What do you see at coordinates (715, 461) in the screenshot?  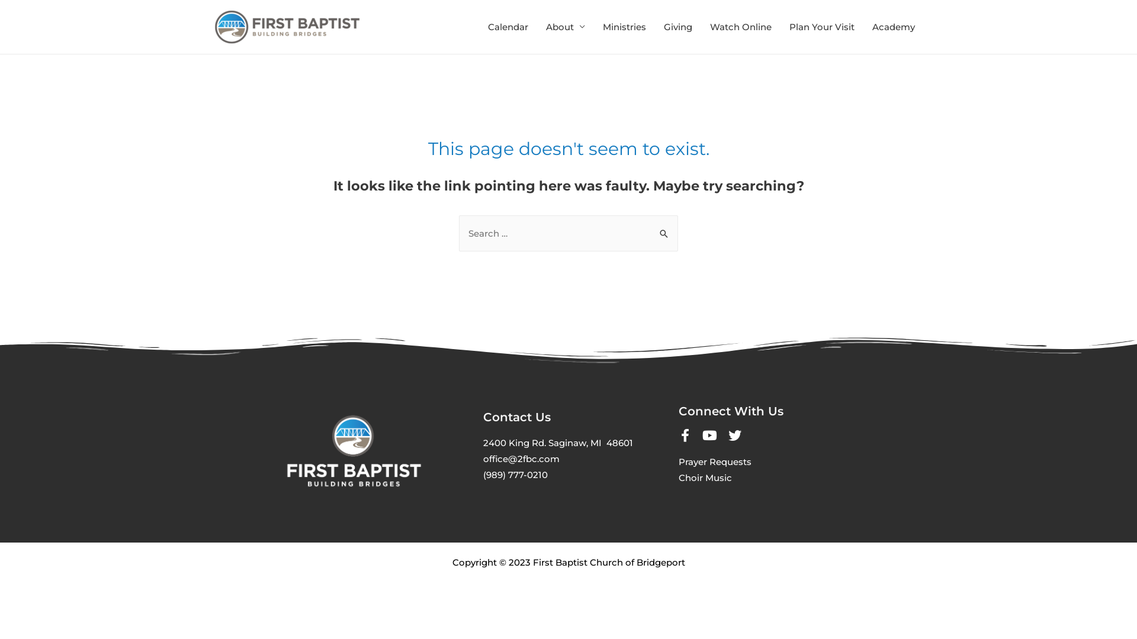 I see `Prayer Requests` at bounding box center [715, 461].